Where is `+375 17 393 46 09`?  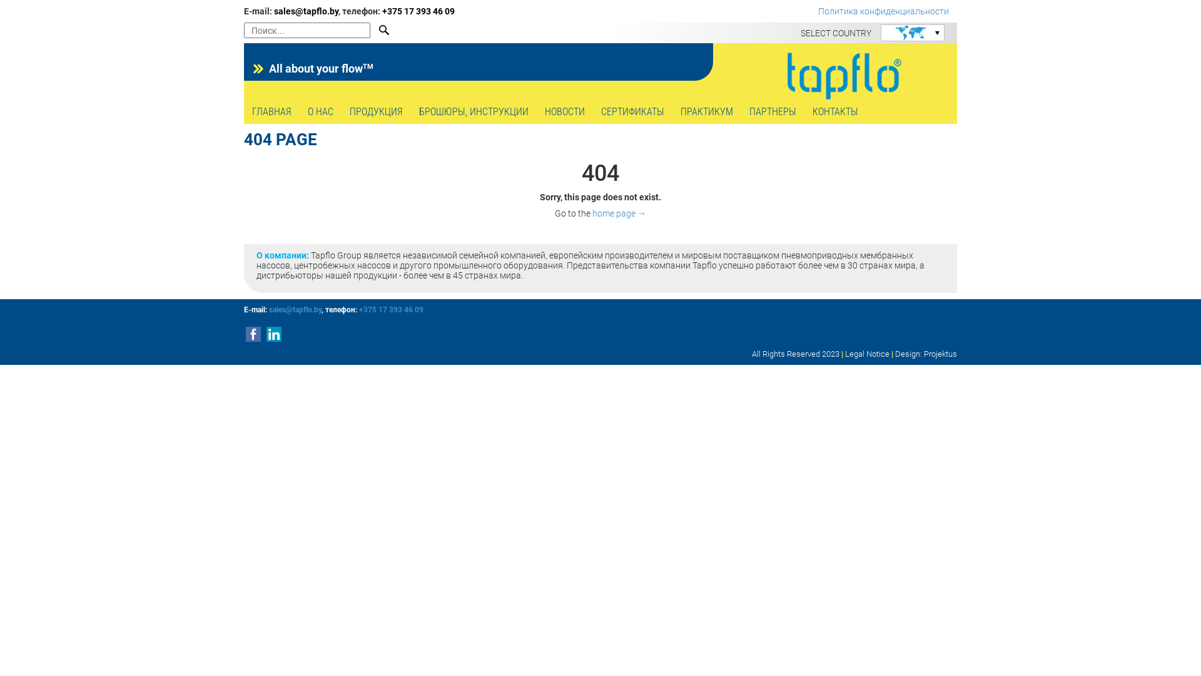
+375 17 393 46 09 is located at coordinates (392, 310).